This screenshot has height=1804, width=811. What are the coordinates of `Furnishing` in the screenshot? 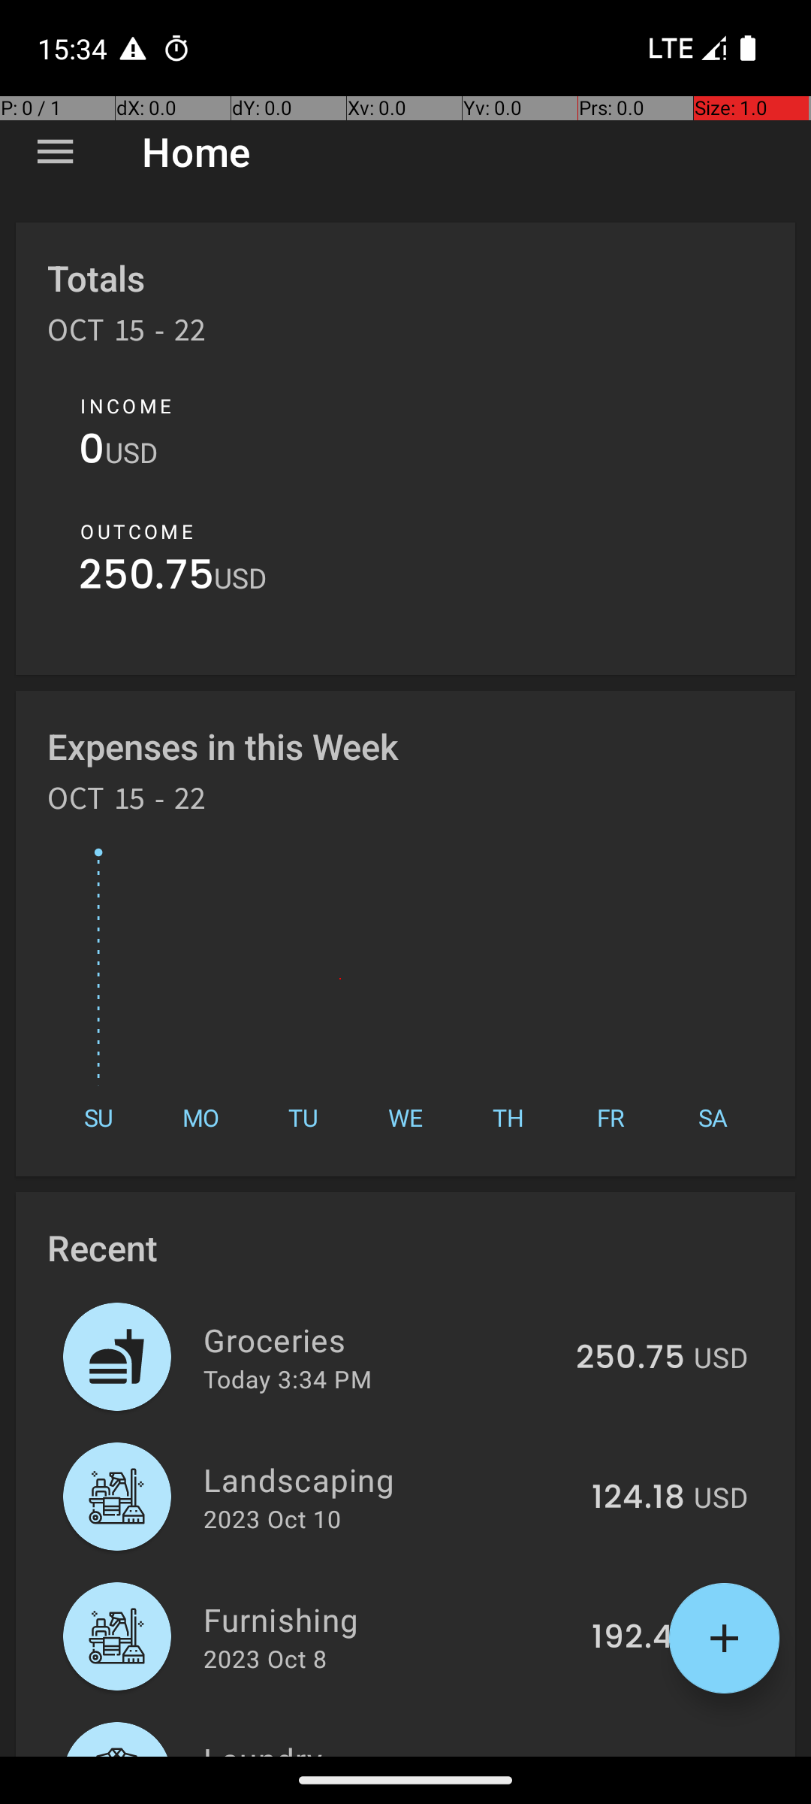 It's located at (389, 1619).